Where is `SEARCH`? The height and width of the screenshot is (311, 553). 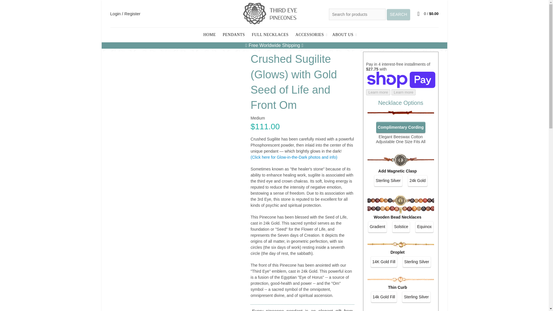
SEARCH is located at coordinates (398, 14).